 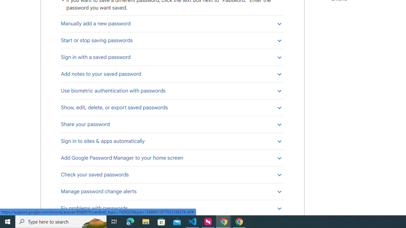 What do you see at coordinates (172, 57) in the screenshot?
I see `Sign in with a saved password` at bounding box center [172, 57].